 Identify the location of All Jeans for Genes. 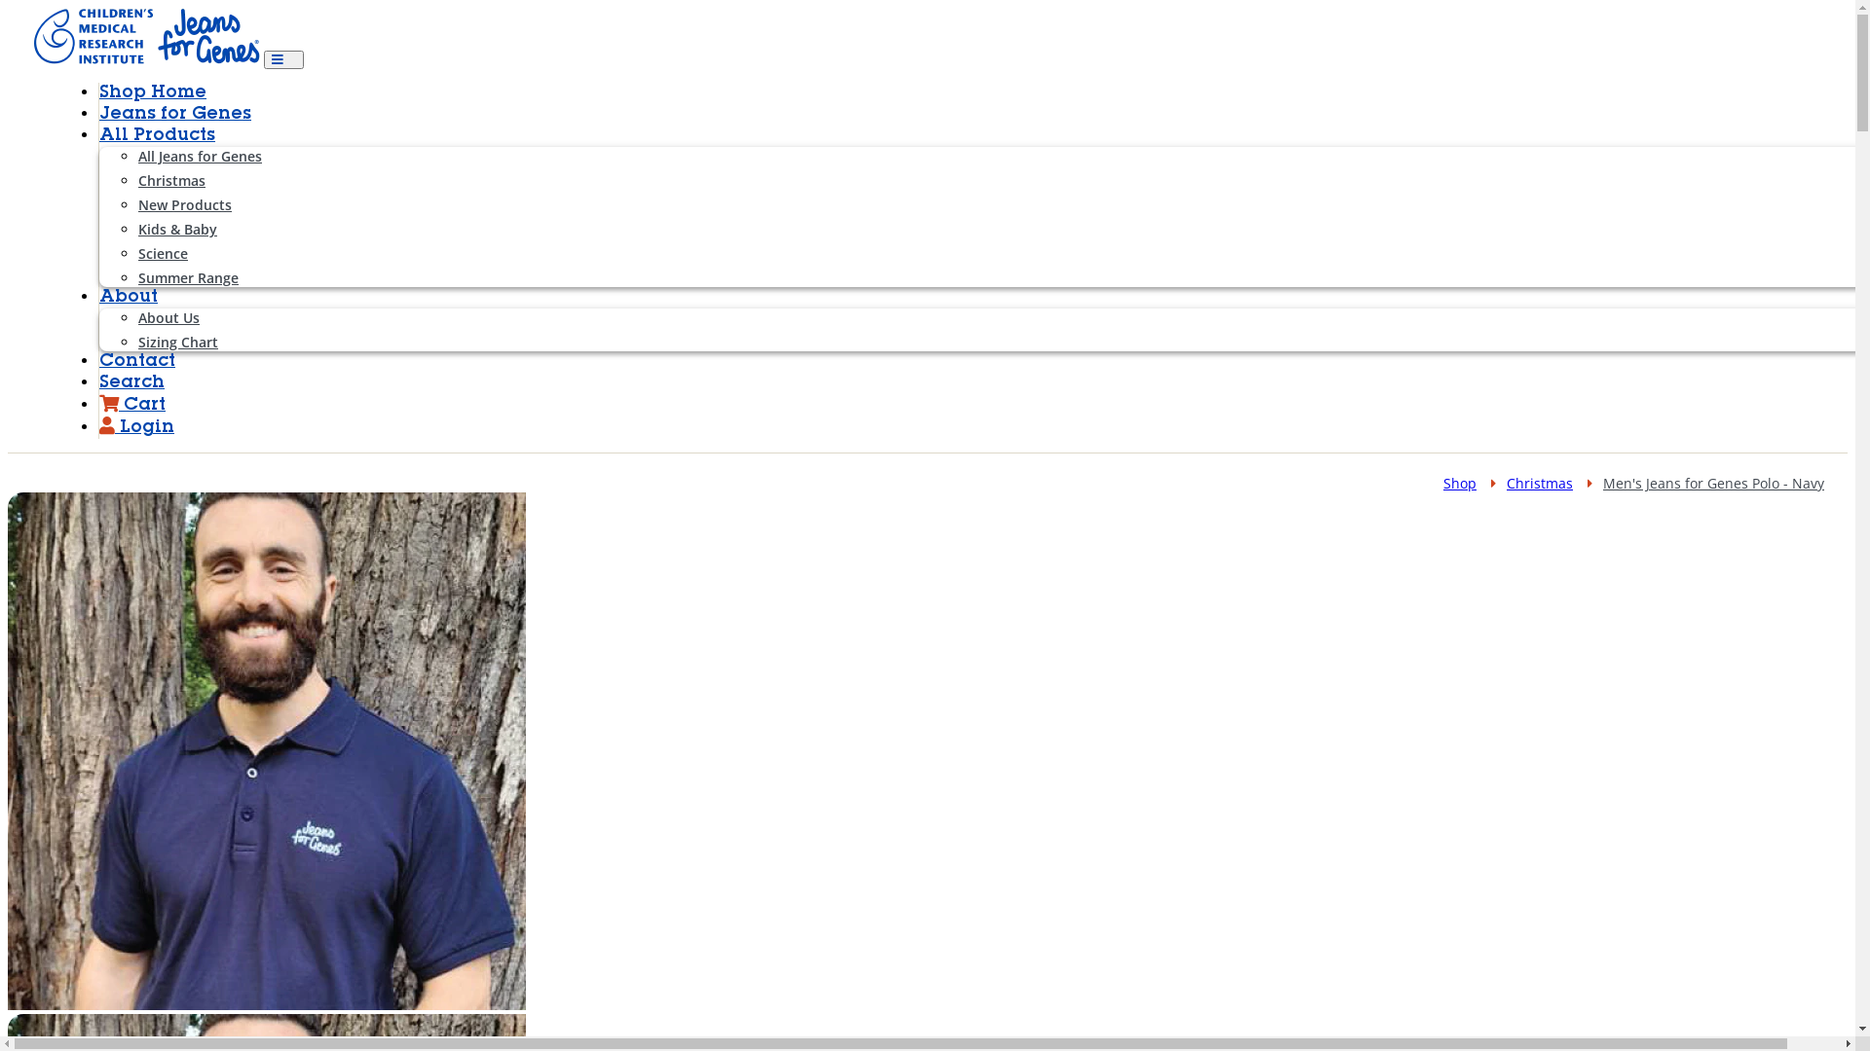
(224, 156).